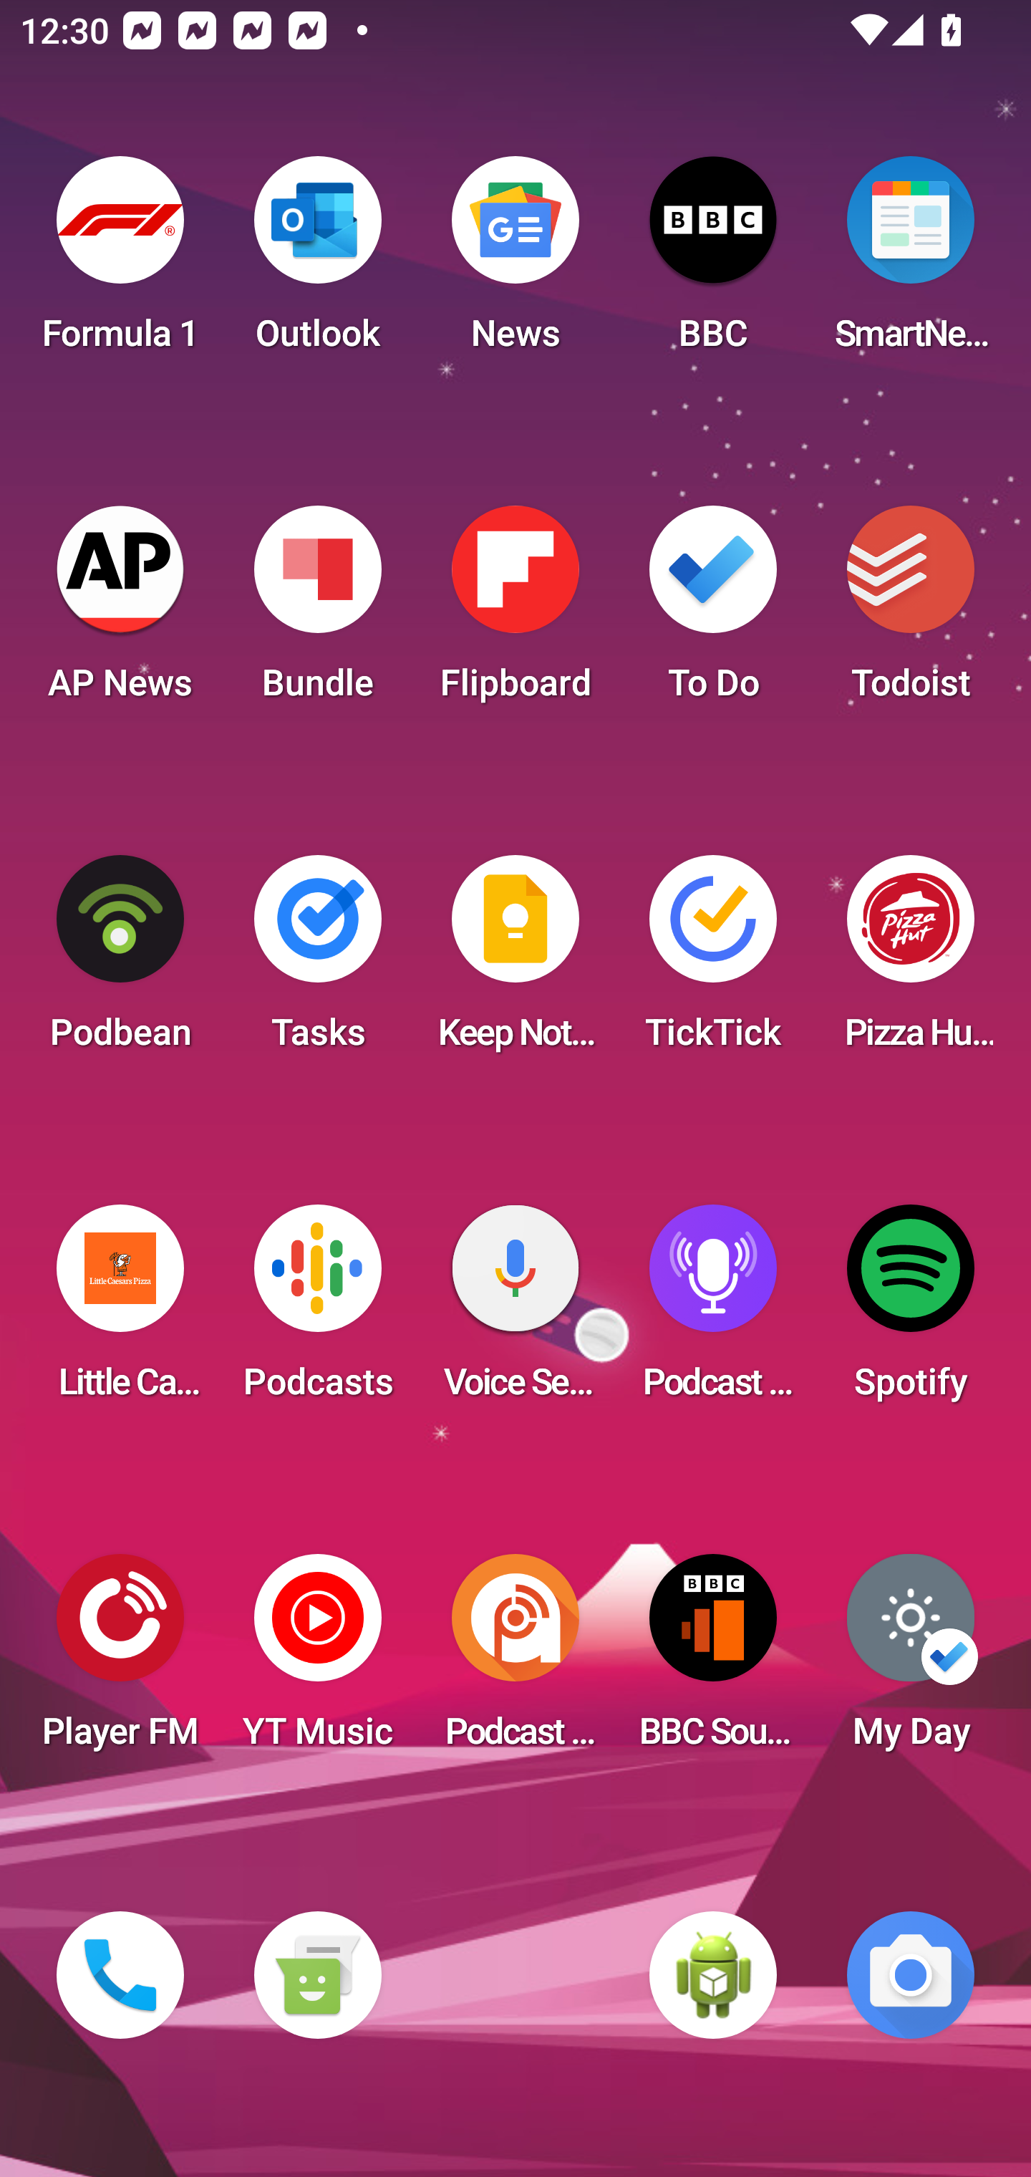 The width and height of the screenshot is (1031, 2177). What do you see at coordinates (120, 612) in the screenshot?
I see `AP News` at bounding box center [120, 612].